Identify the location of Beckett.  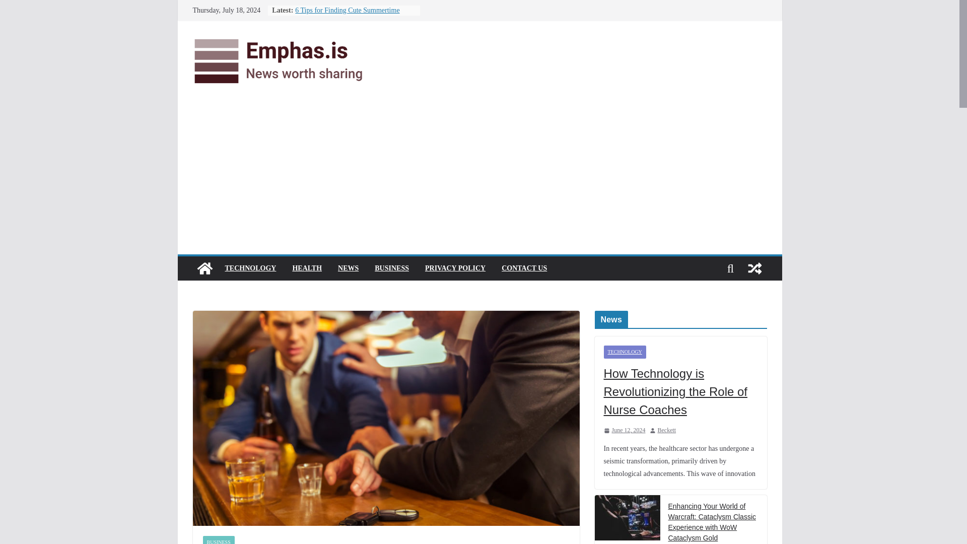
(667, 430).